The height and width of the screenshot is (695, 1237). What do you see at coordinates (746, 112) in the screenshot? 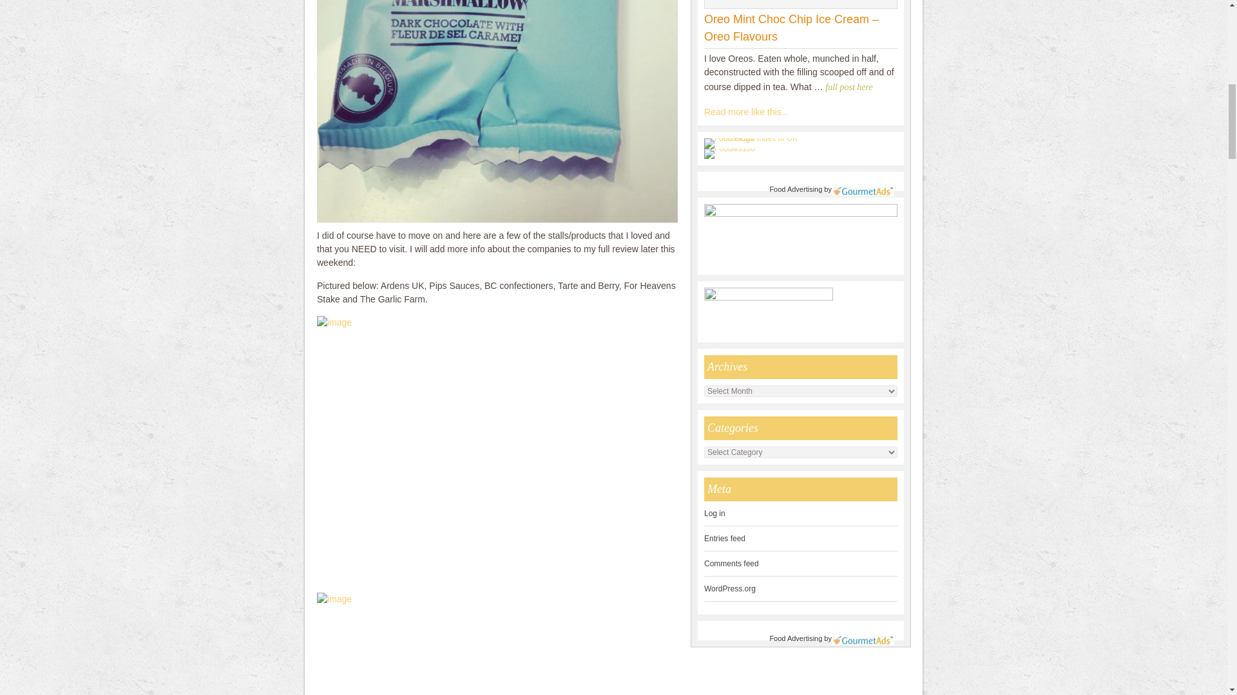
I see `Recipe Development` at bounding box center [746, 112].